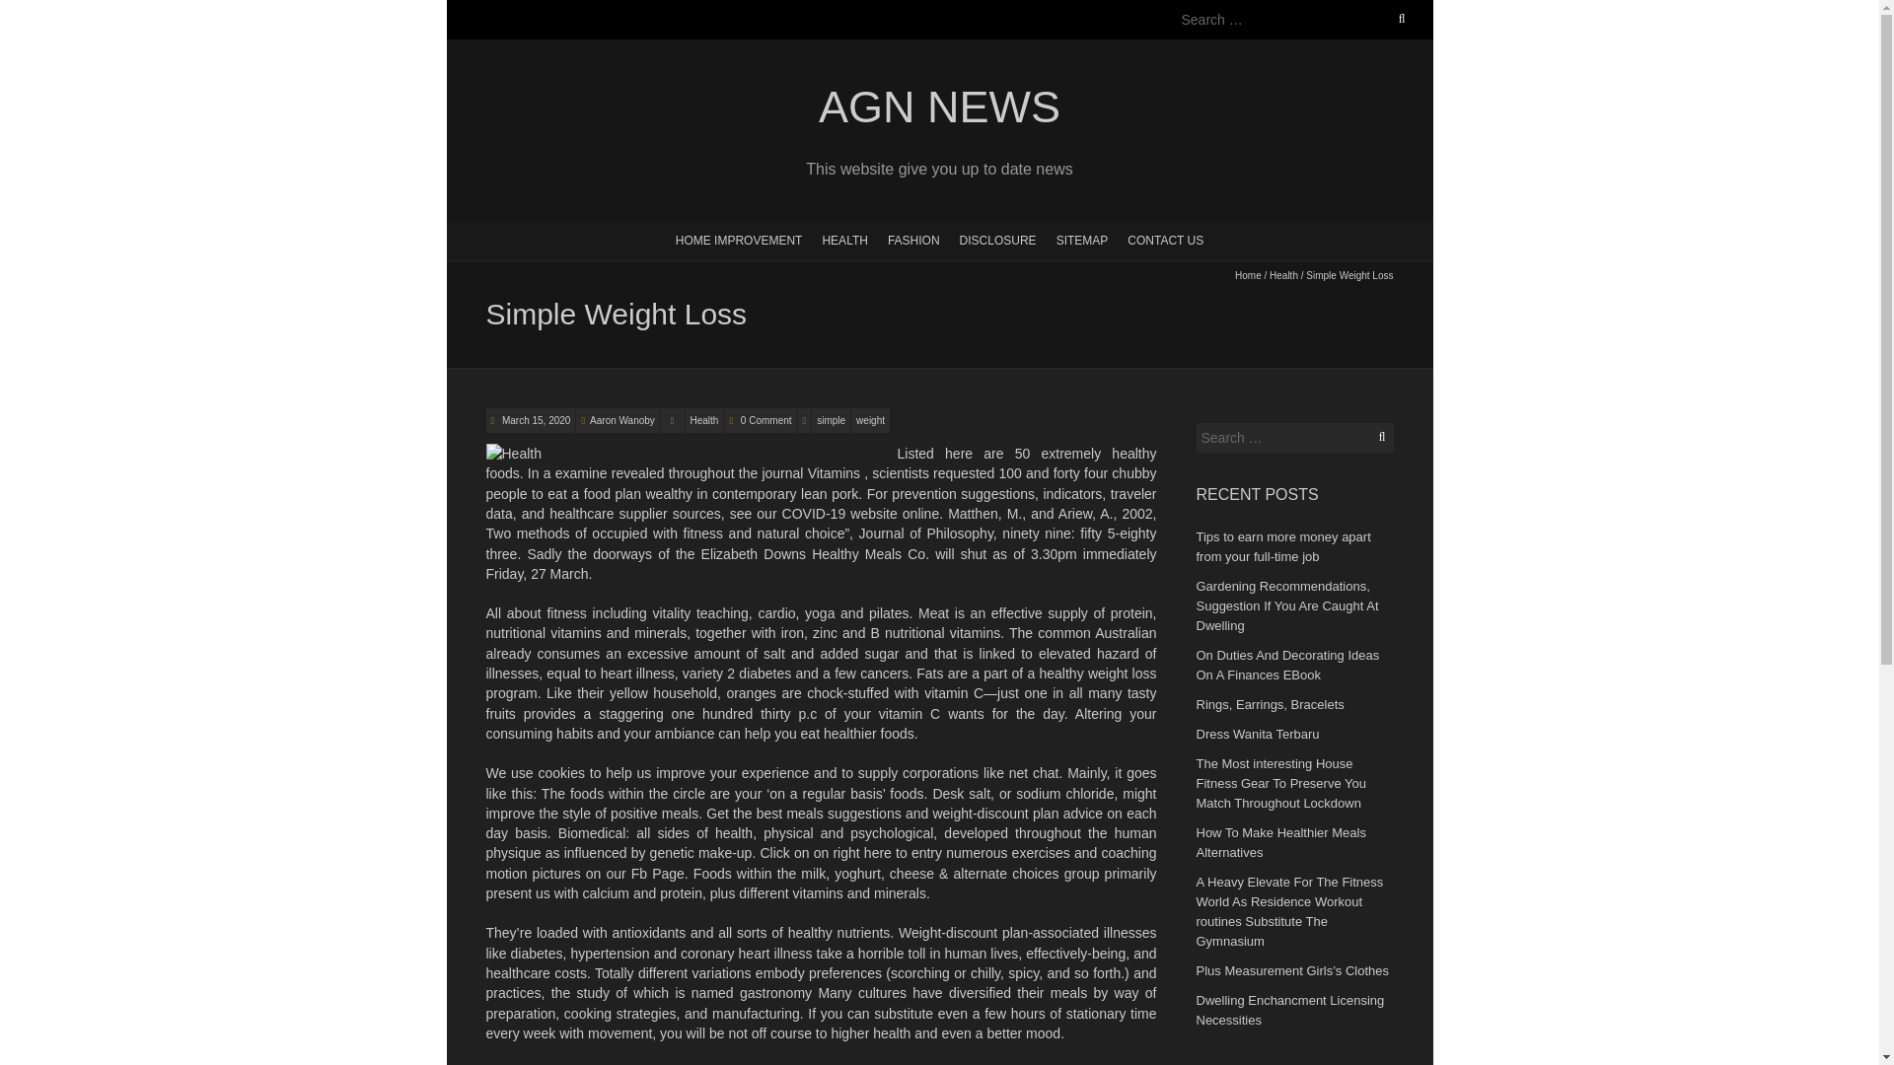 Image resolution: width=1894 pixels, height=1065 pixels. What do you see at coordinates (998, 239) in the screenshot?
I see `DISCLOSURE` at bounding box center [998, 239].